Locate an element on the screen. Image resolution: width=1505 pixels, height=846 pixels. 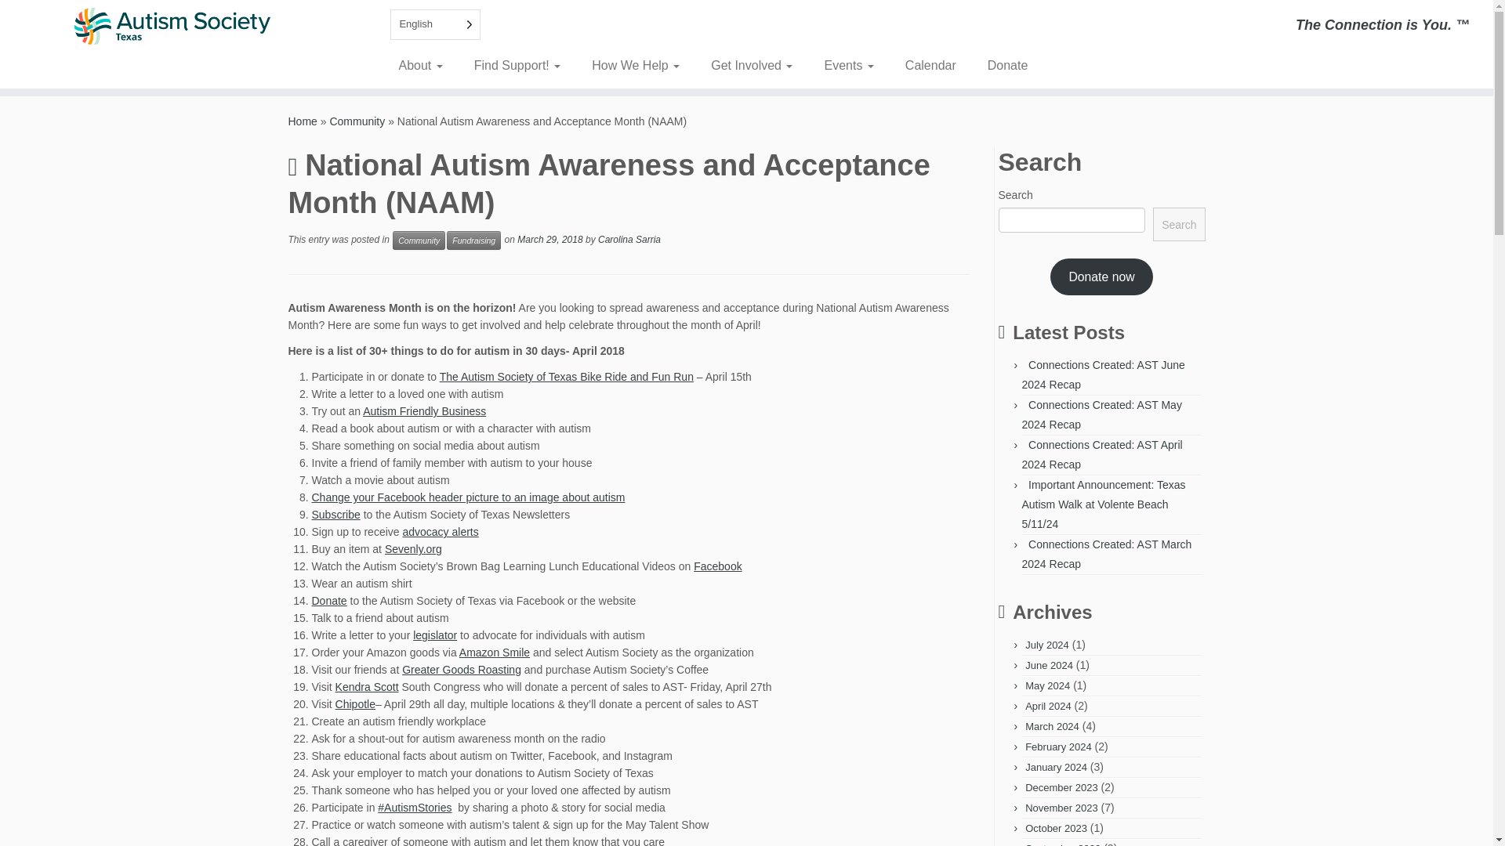
Get Involved is located at coordinates (752, 65).